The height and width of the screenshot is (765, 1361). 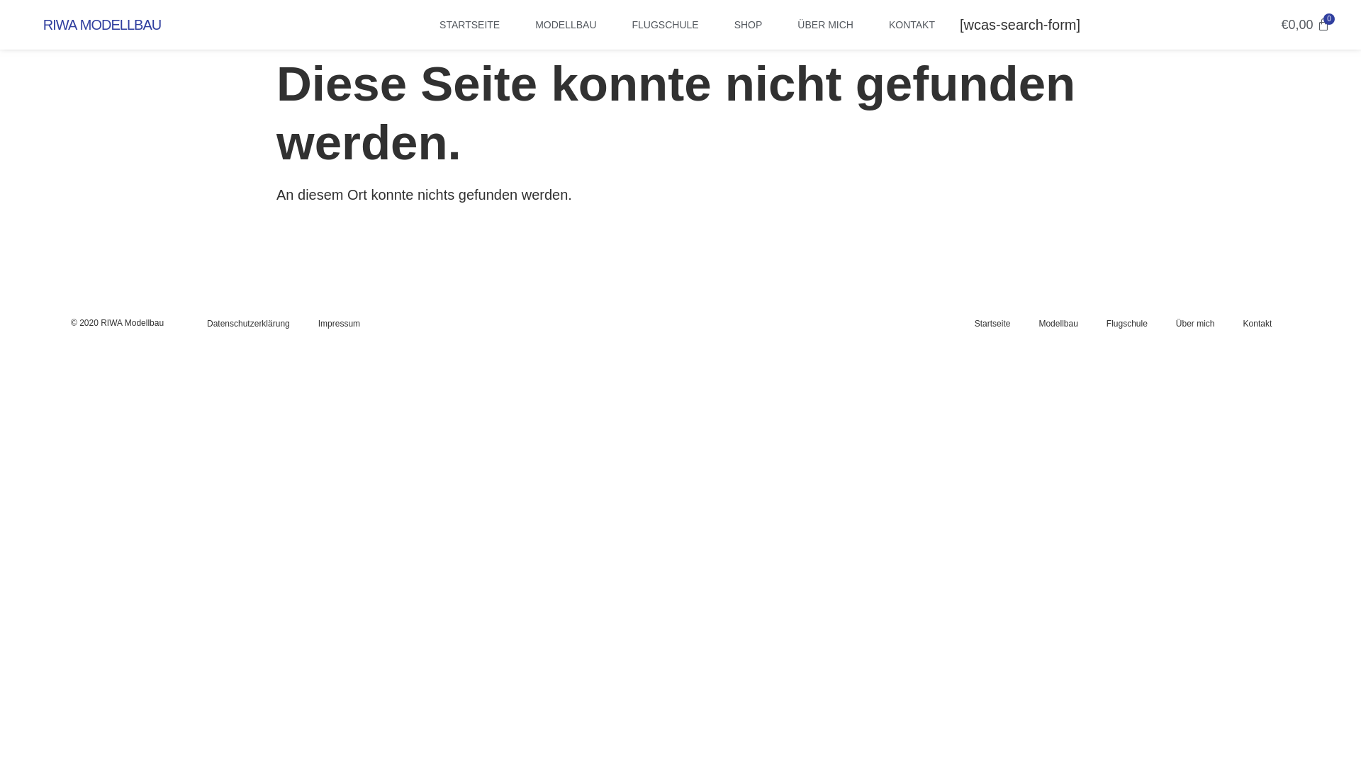 I want to click on Impressum, so click(x=339, y=324).